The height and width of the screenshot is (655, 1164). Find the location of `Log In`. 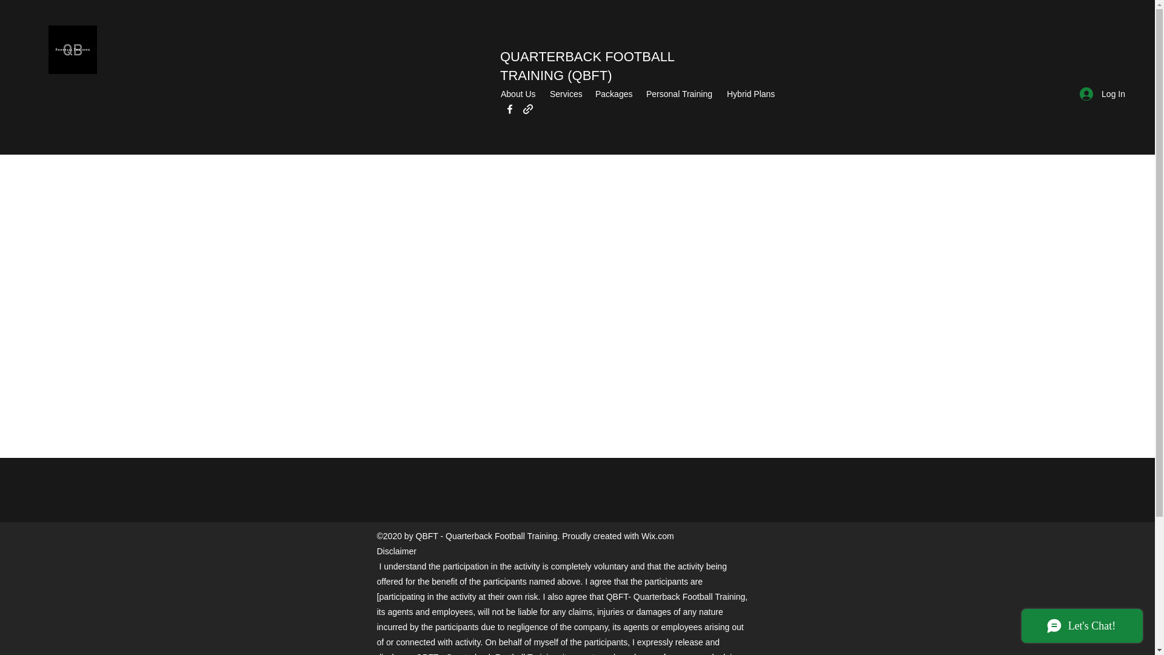

Log In is located at coordinates (1102, 93).